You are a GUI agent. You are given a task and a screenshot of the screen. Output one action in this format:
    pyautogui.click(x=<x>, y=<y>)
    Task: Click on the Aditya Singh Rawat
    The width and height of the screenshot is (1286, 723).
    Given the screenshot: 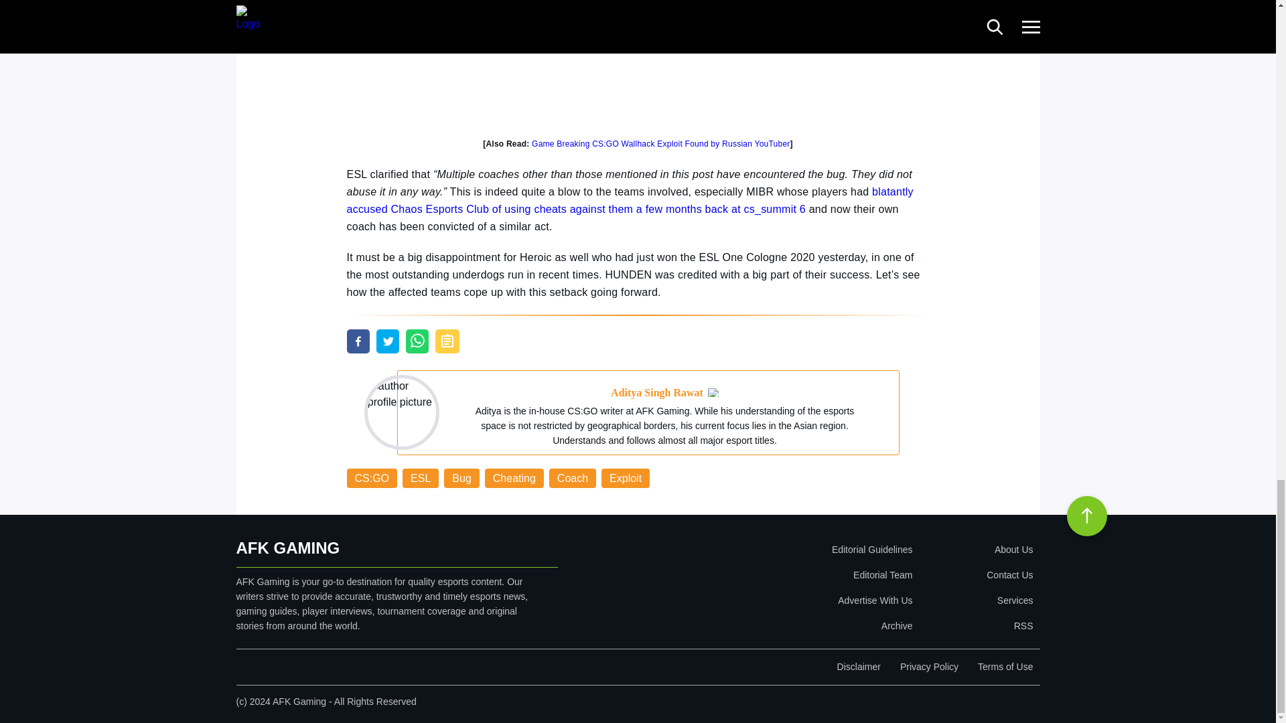 What is the action you would take?
    pyautogui.click(x=657, y=392)
    